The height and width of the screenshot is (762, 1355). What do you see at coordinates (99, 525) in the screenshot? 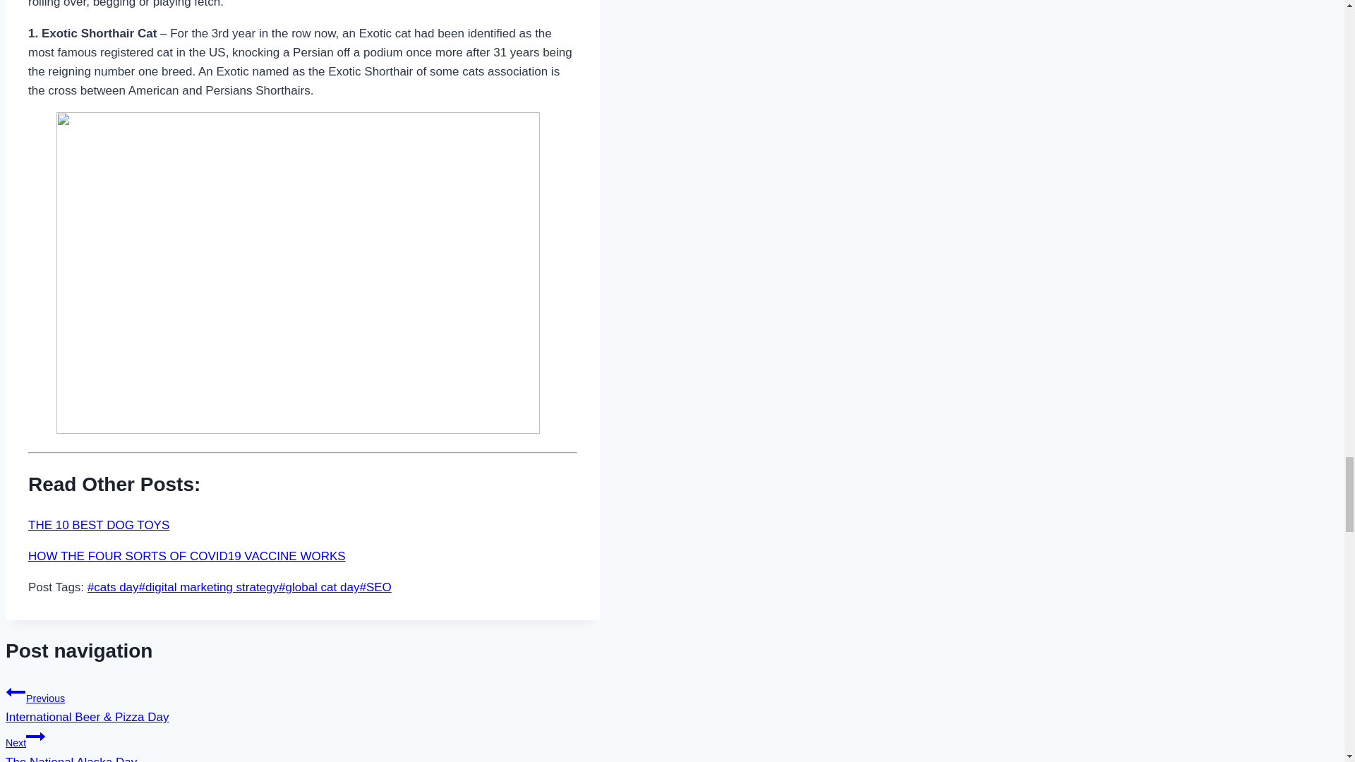
I see `THE 10 BEST DOG TOYS` at bounding box center [99, 525].